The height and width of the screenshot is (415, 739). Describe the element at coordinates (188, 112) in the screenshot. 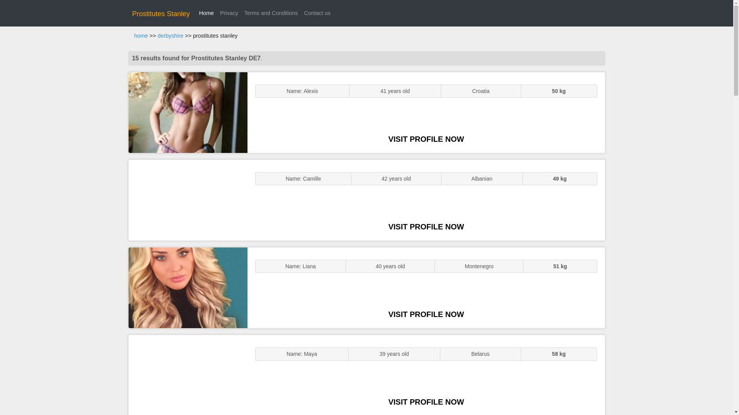

I see ` ENGLISH STUNNER` at that location.